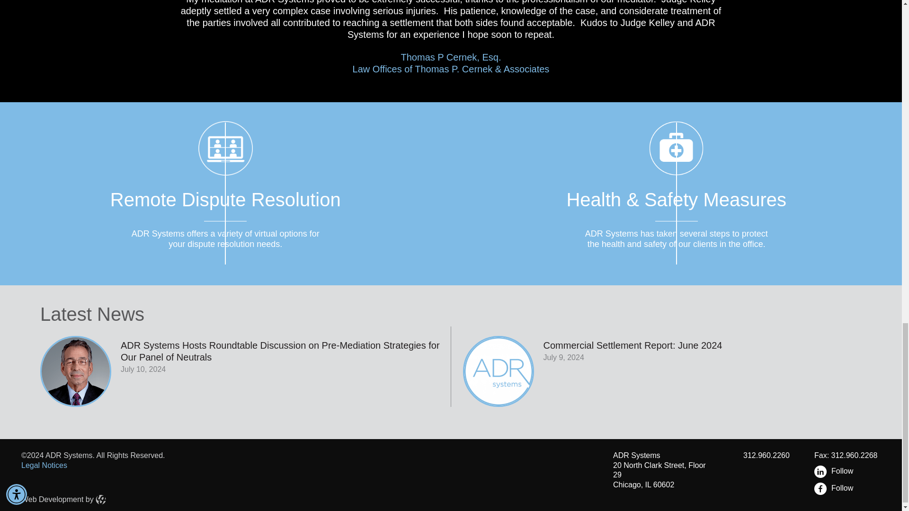  What do you see at coordinates (656, 366) in the screenshot?
I see `Web Development` at bounding box center [656, 366].